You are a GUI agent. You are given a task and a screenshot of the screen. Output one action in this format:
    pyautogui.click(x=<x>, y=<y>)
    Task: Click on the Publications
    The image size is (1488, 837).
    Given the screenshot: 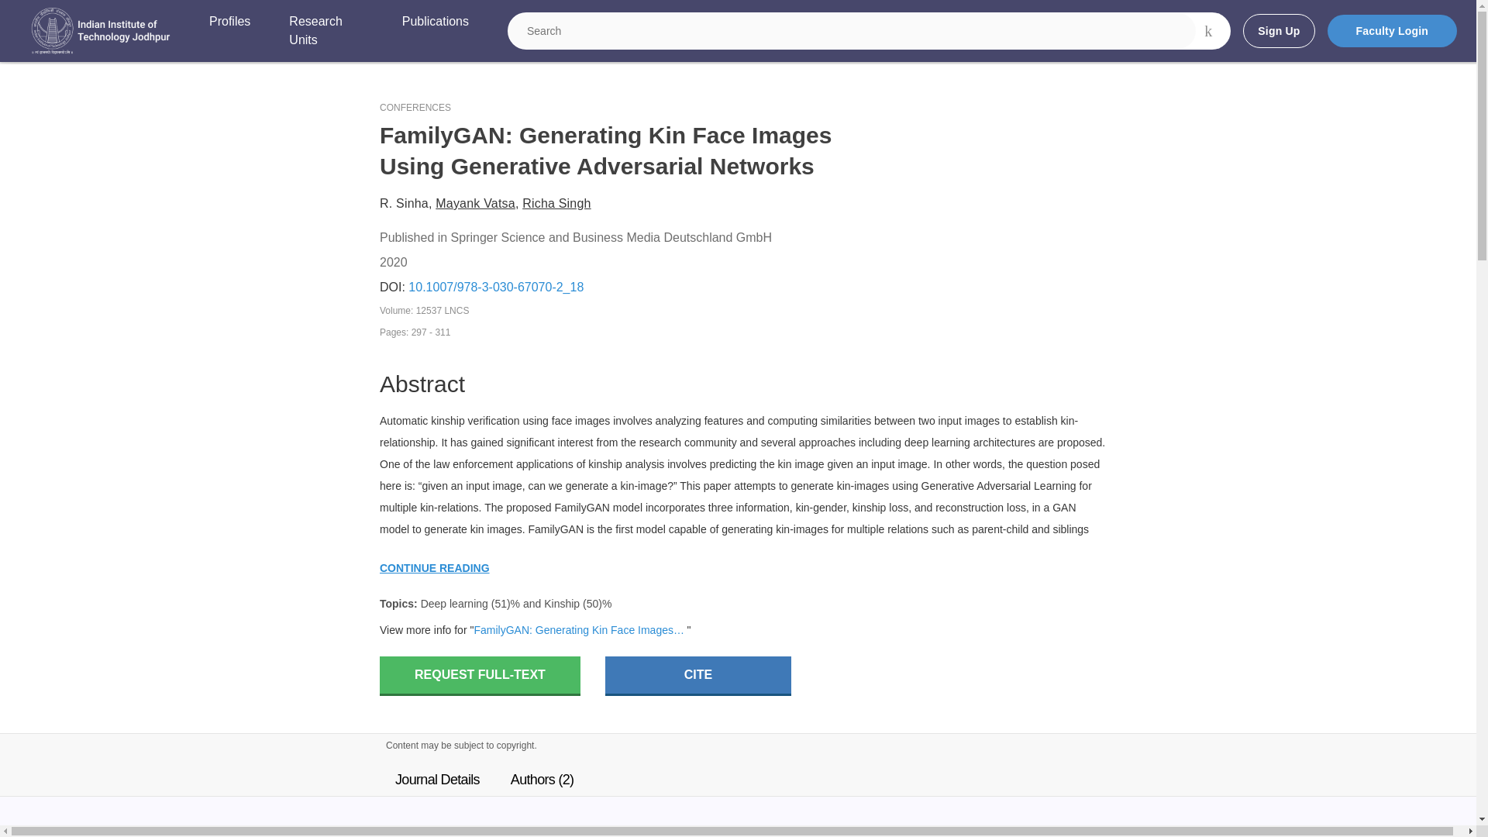 What is the action you would take?
    pyautogui.click(x=435, y=31)
    